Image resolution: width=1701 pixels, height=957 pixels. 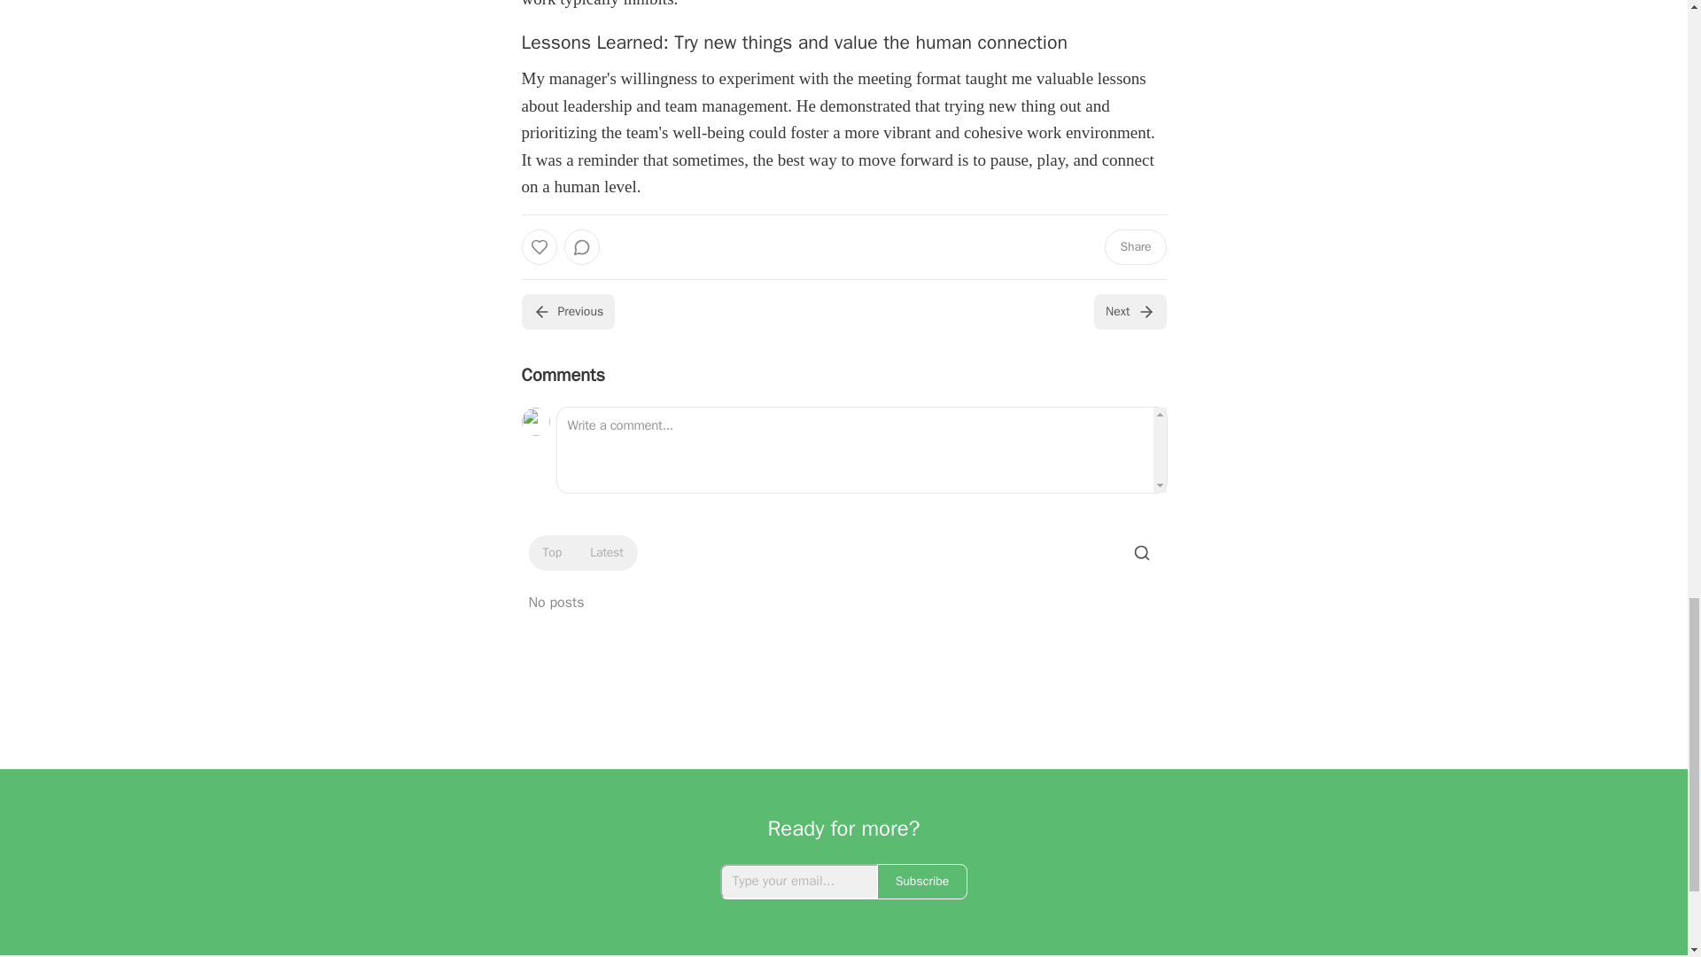 I want to click on Top, so click(x=551, y=553).